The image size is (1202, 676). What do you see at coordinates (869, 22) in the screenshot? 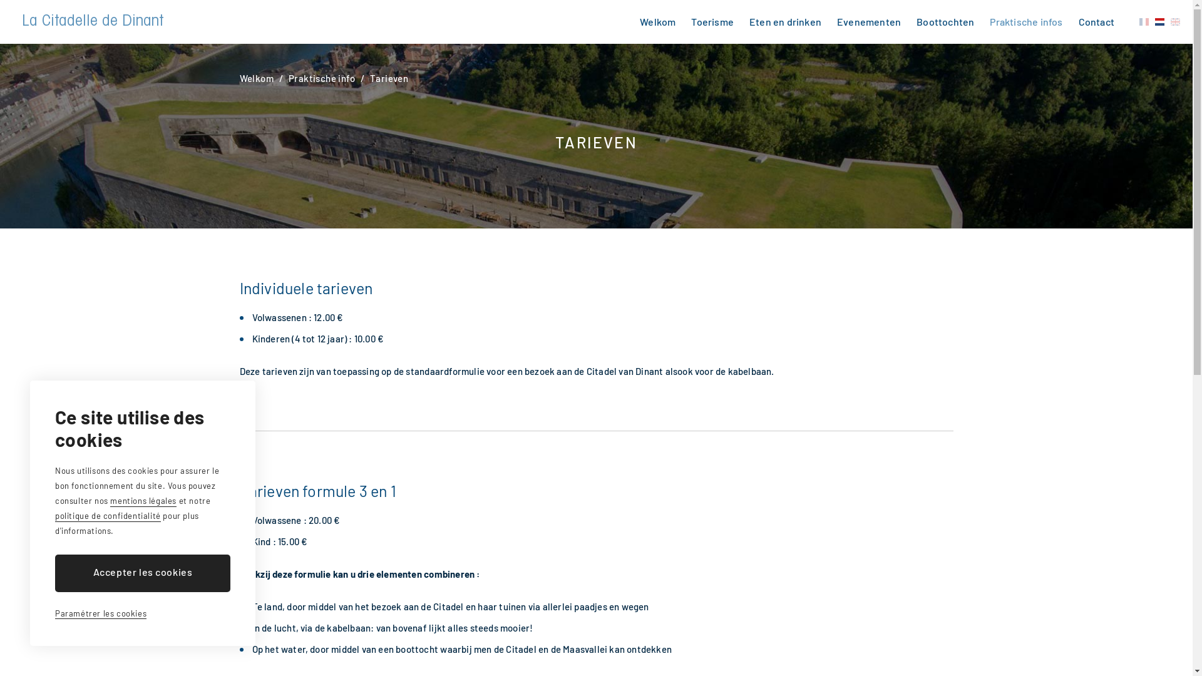
I see `Evenementen` at bounding box center [869, 22].